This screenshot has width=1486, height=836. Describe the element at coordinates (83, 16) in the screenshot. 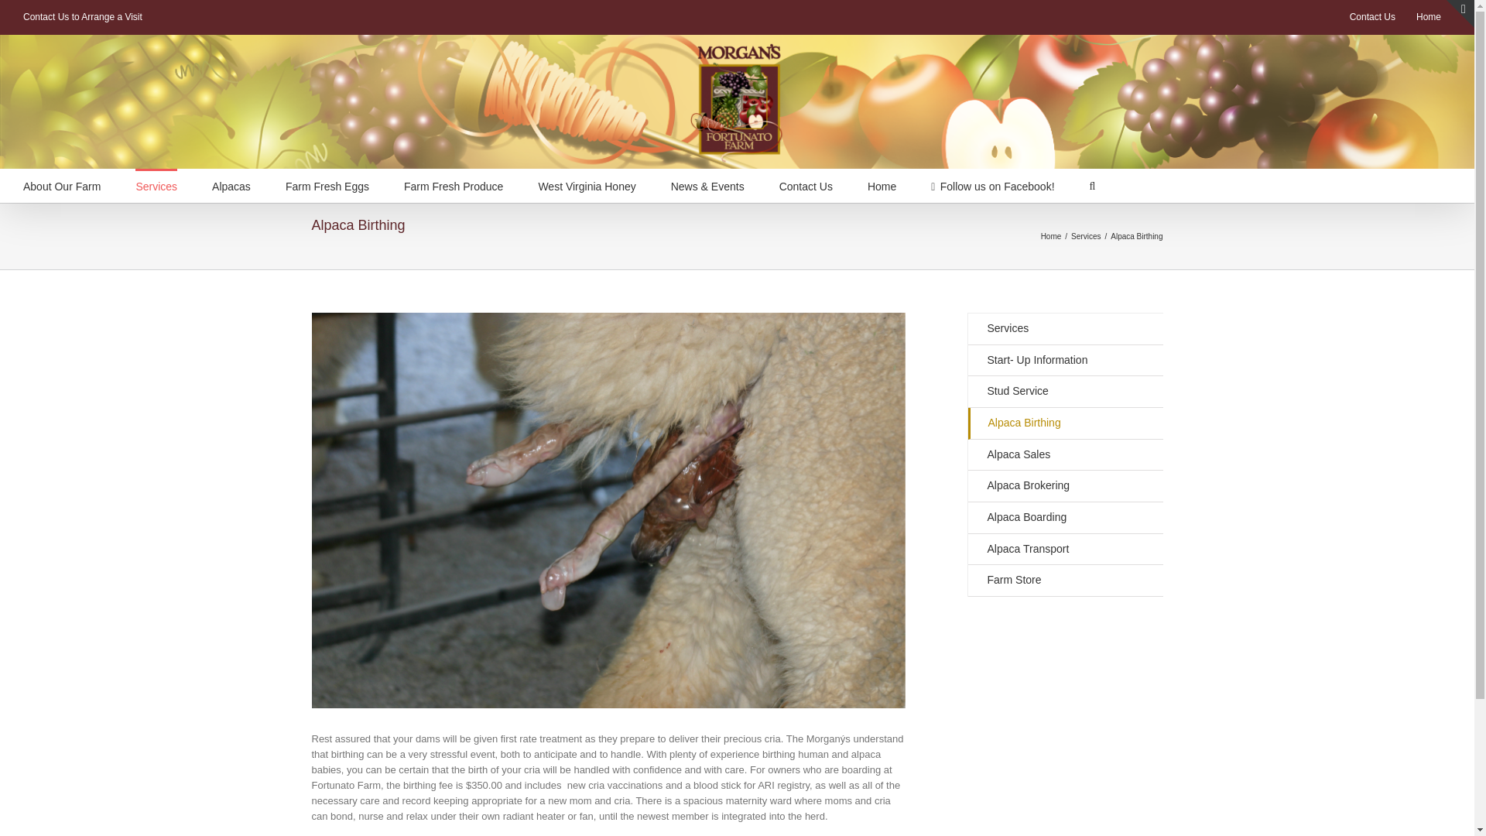

I see `Contact Us to Arrange a Visit` at that location.